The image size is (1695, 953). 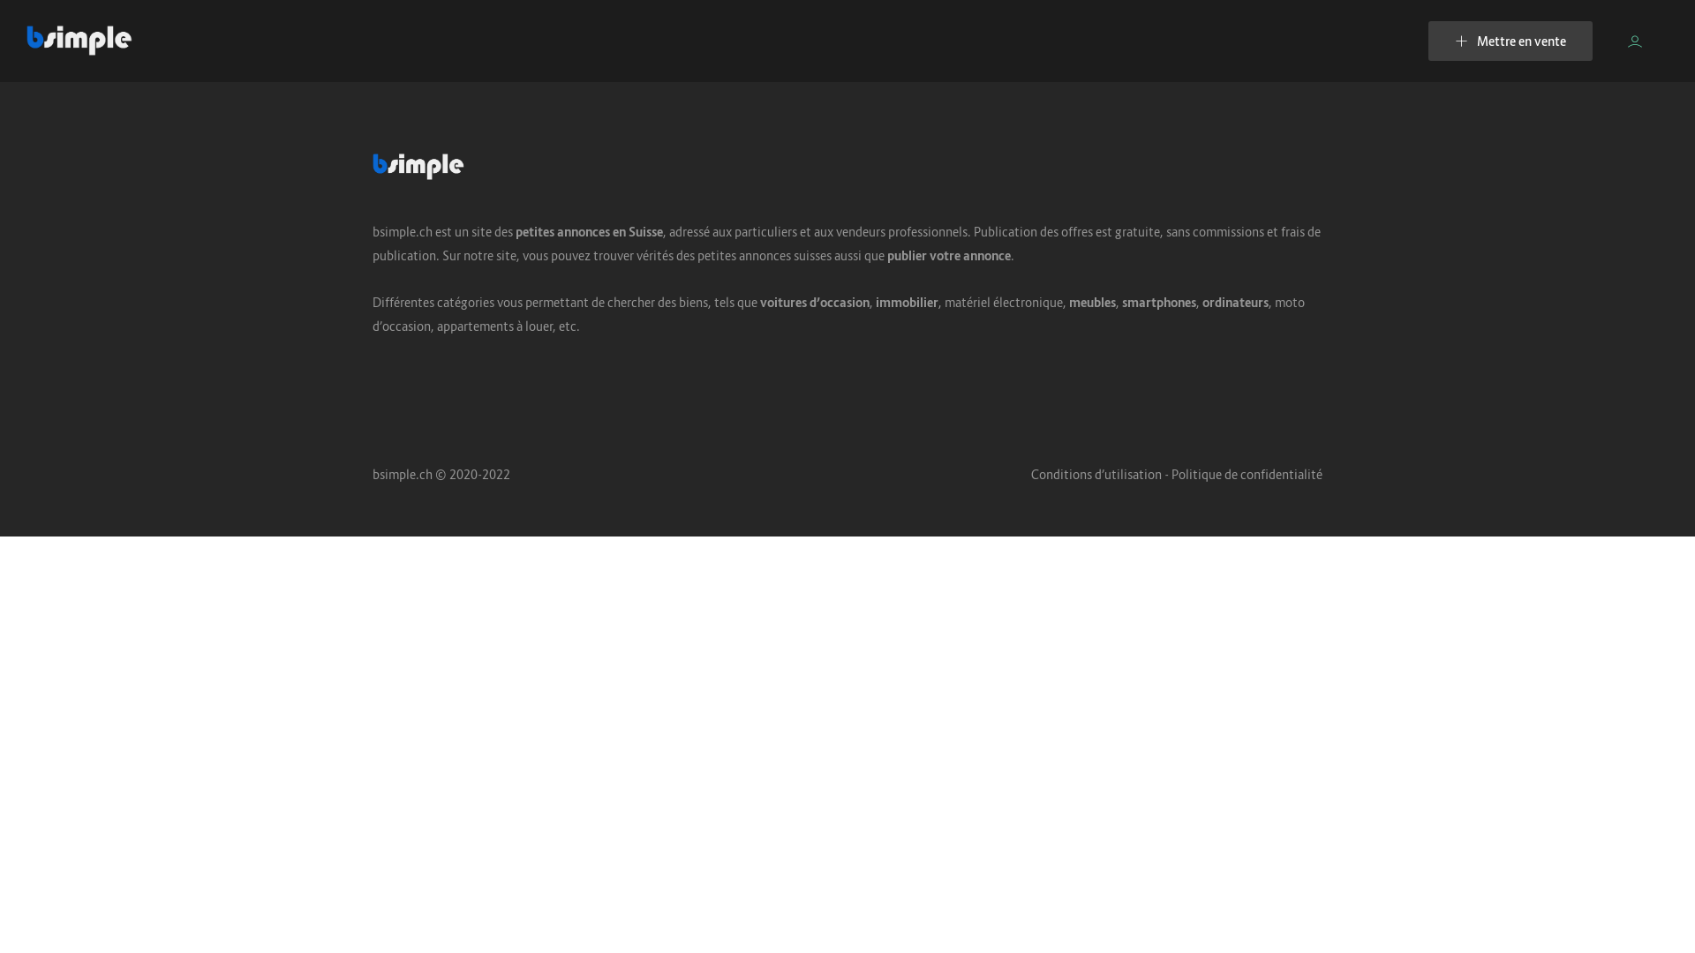 I want to click on publier votre annonce, so click(x=949, y=256).